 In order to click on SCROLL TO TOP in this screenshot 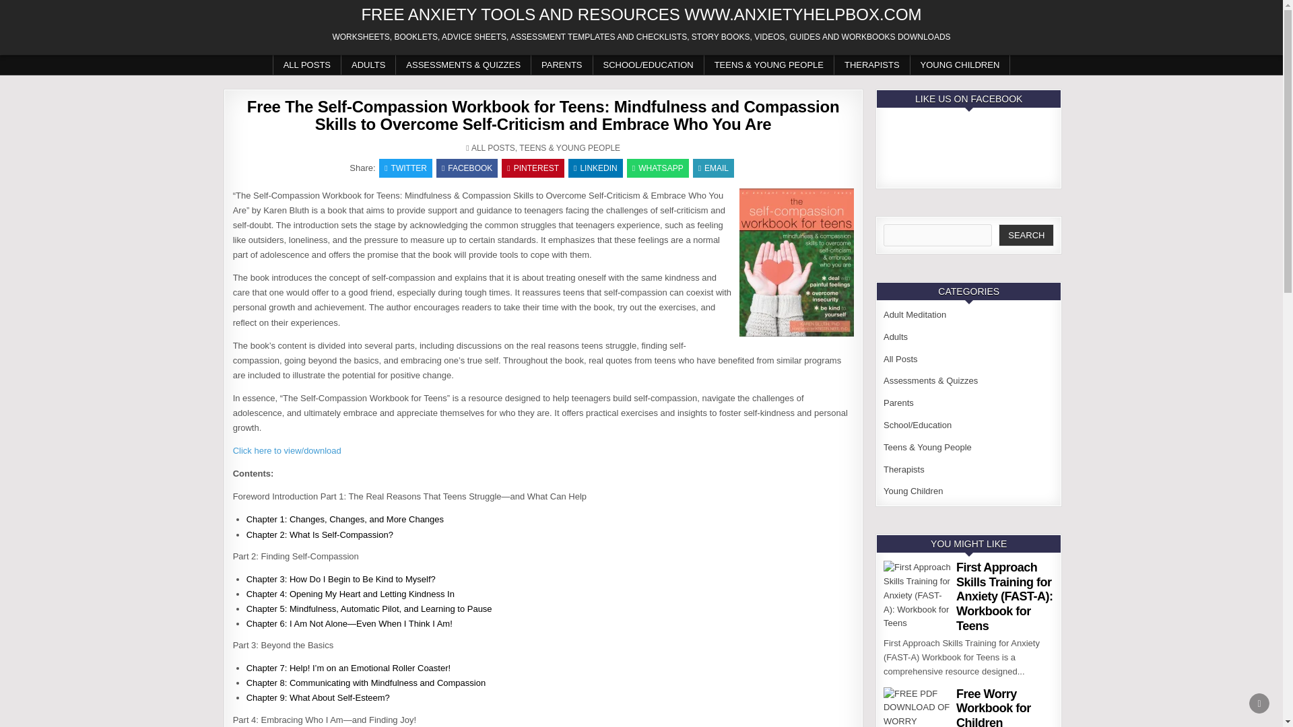, I will do `click(1259, 703)`.